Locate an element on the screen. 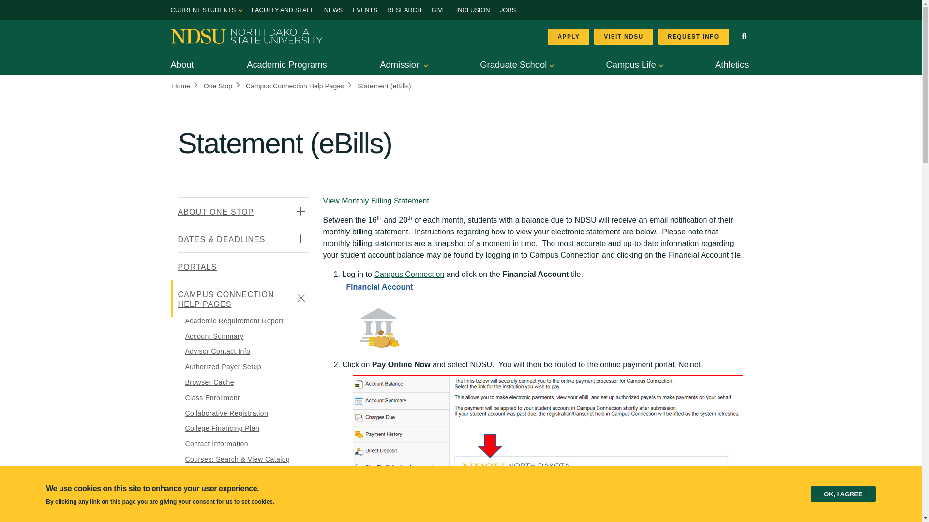 This screenshot has height=522, width=929. Arrow is located at coordinates (661, 66).